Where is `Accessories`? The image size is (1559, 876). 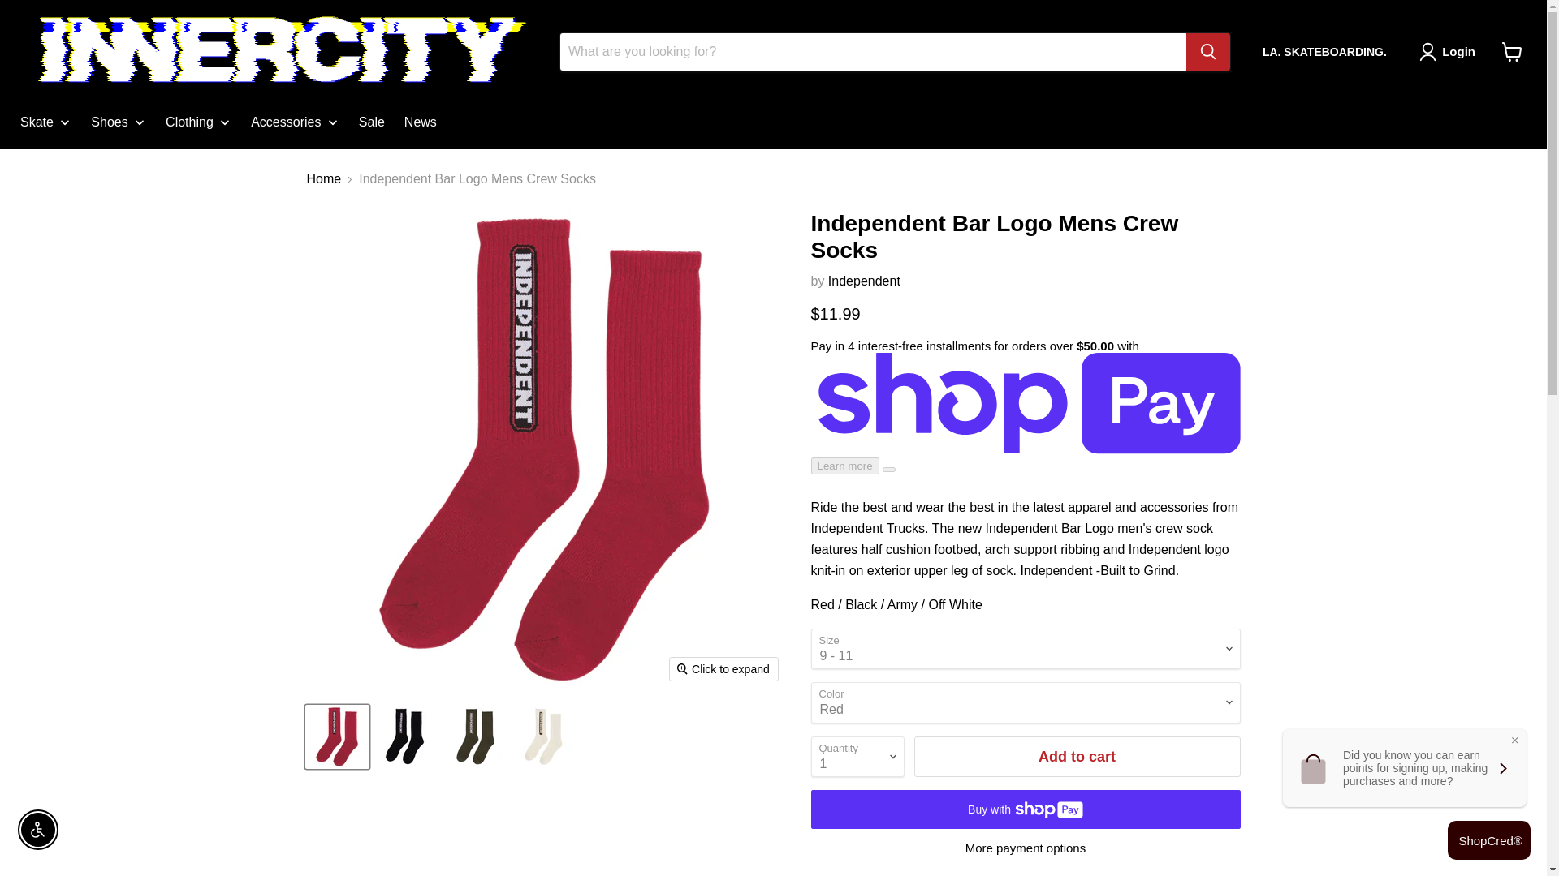
Accessories is located at coordinates (296, 122).